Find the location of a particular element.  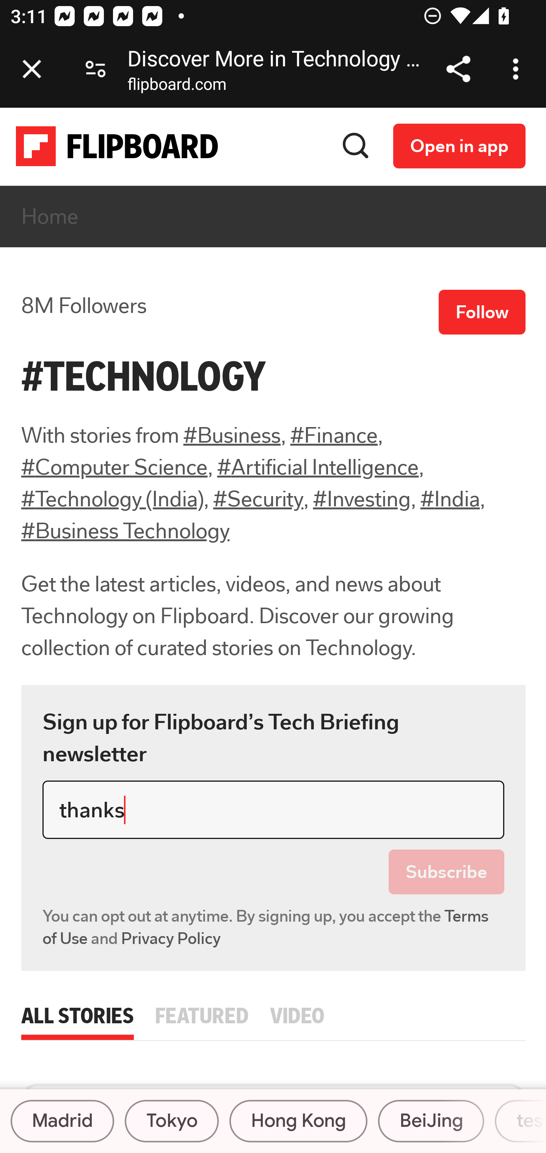

# Computer Science # Computer Science is located at coordinates (115, 467).